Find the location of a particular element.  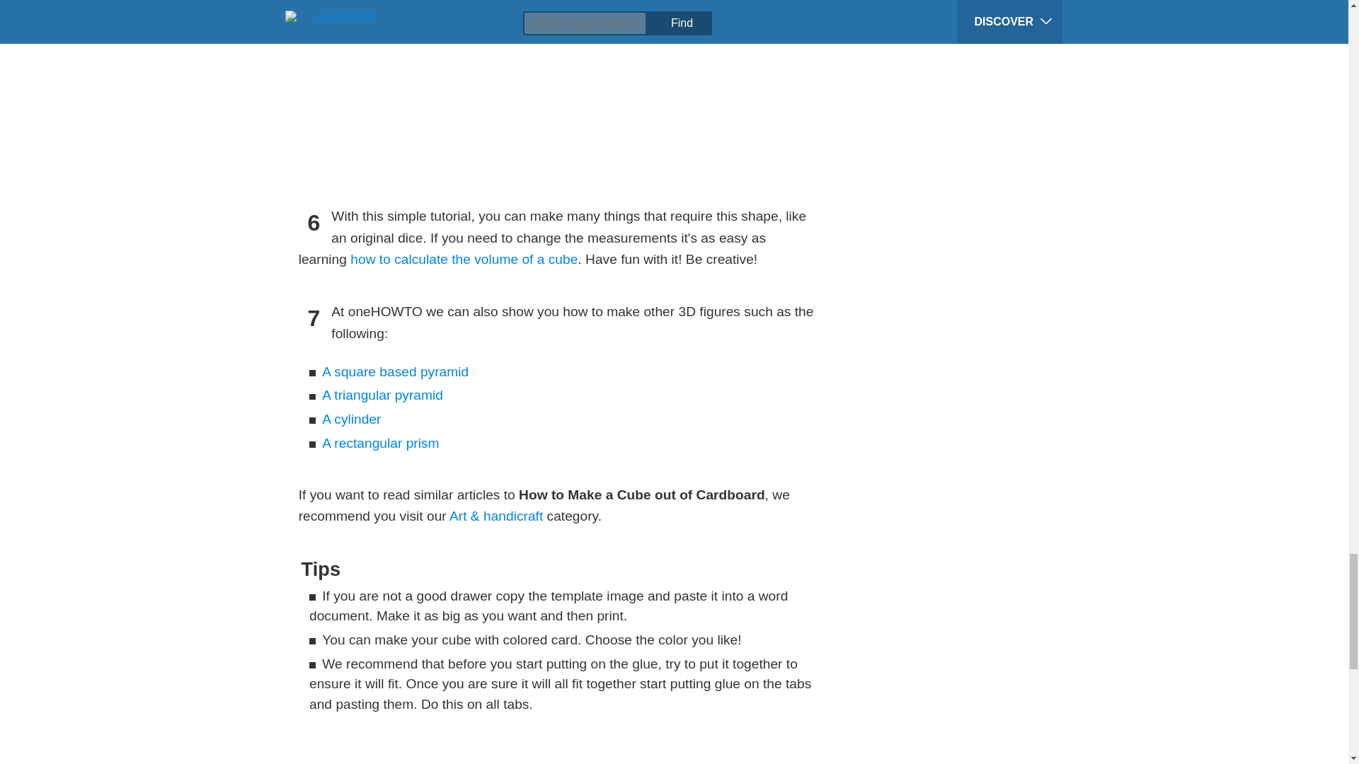

A square based pyramid is located at coordinates (395, 371).